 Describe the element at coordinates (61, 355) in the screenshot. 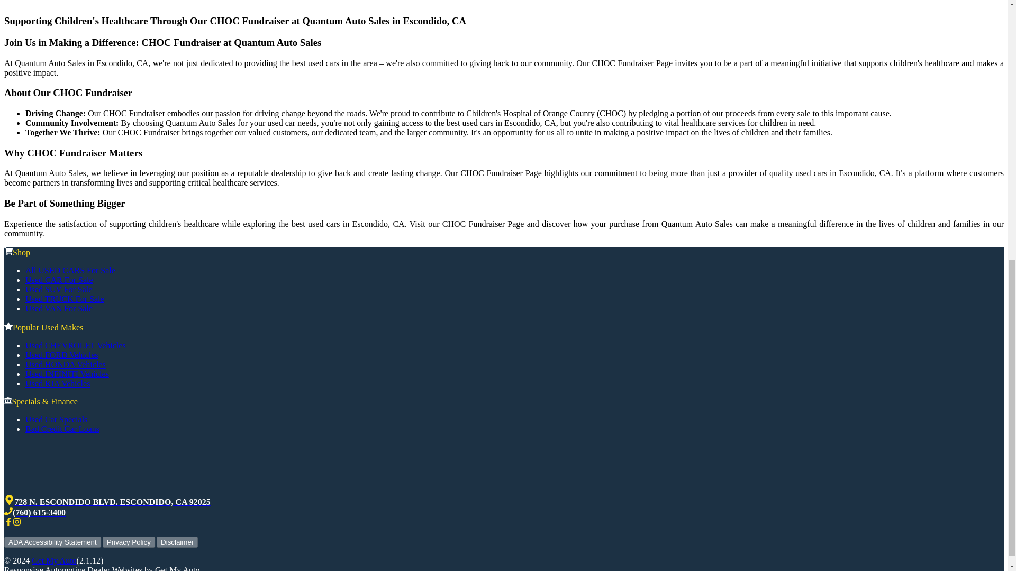

I see `Used FORD Vehicles` at that location.